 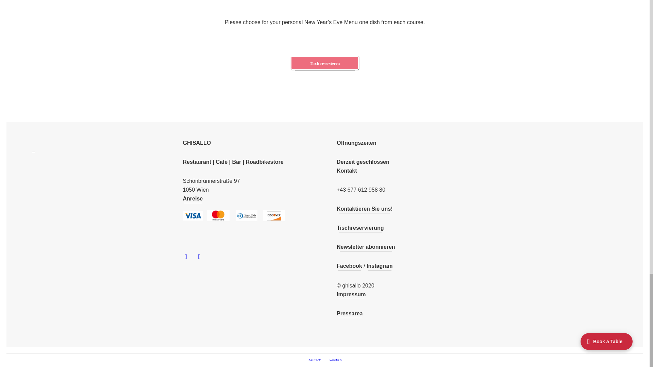 I want to click on Anreise, so click(x=193, y=198).